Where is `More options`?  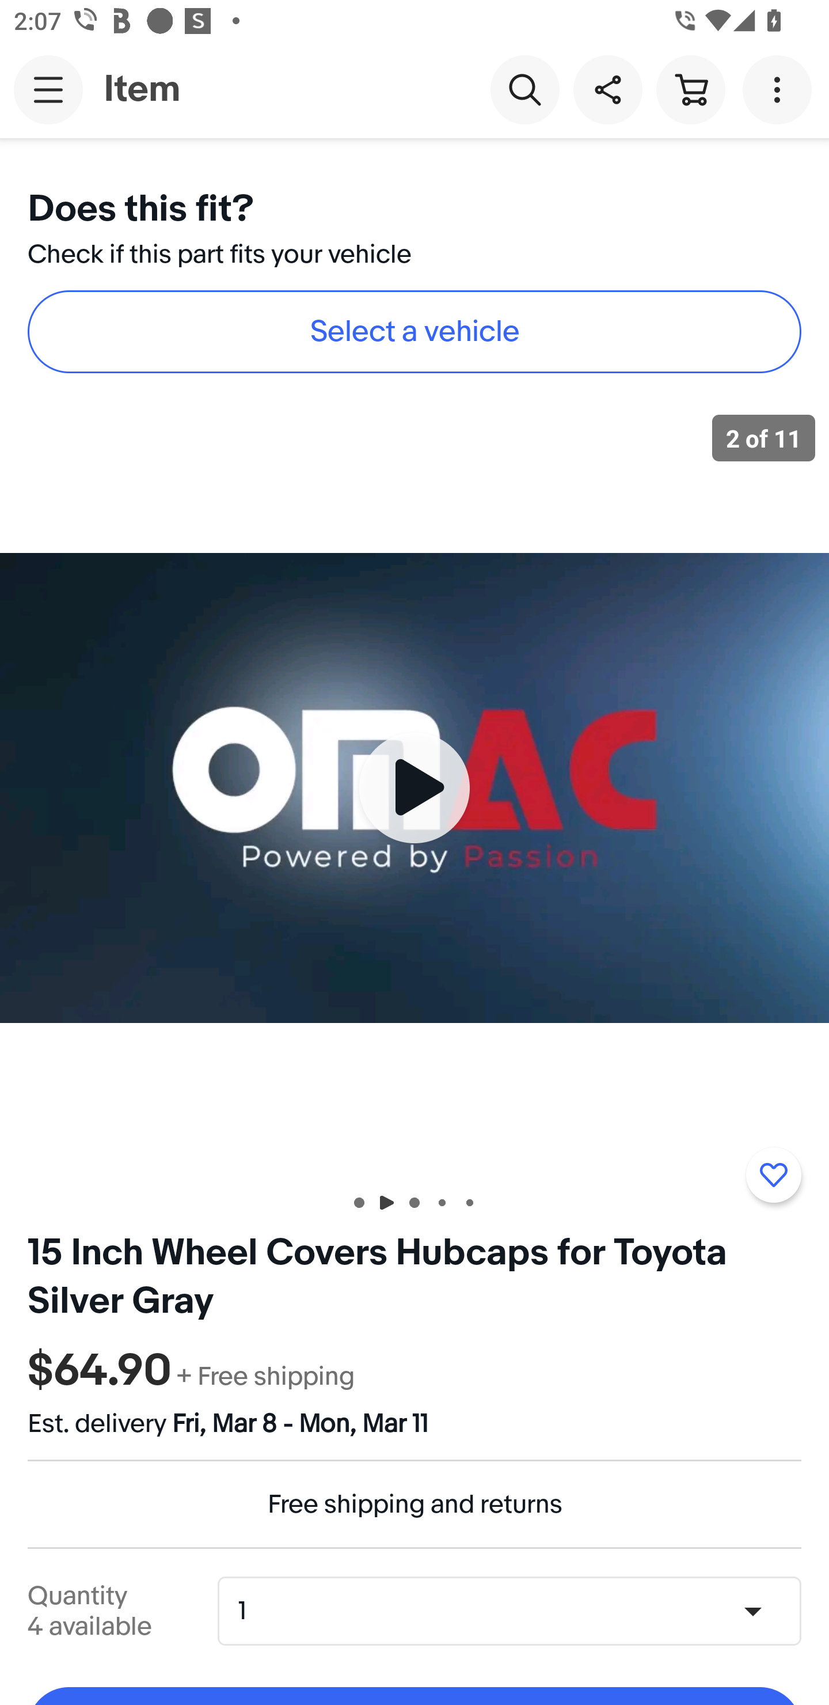
More options is located at coordinates (781, 89).